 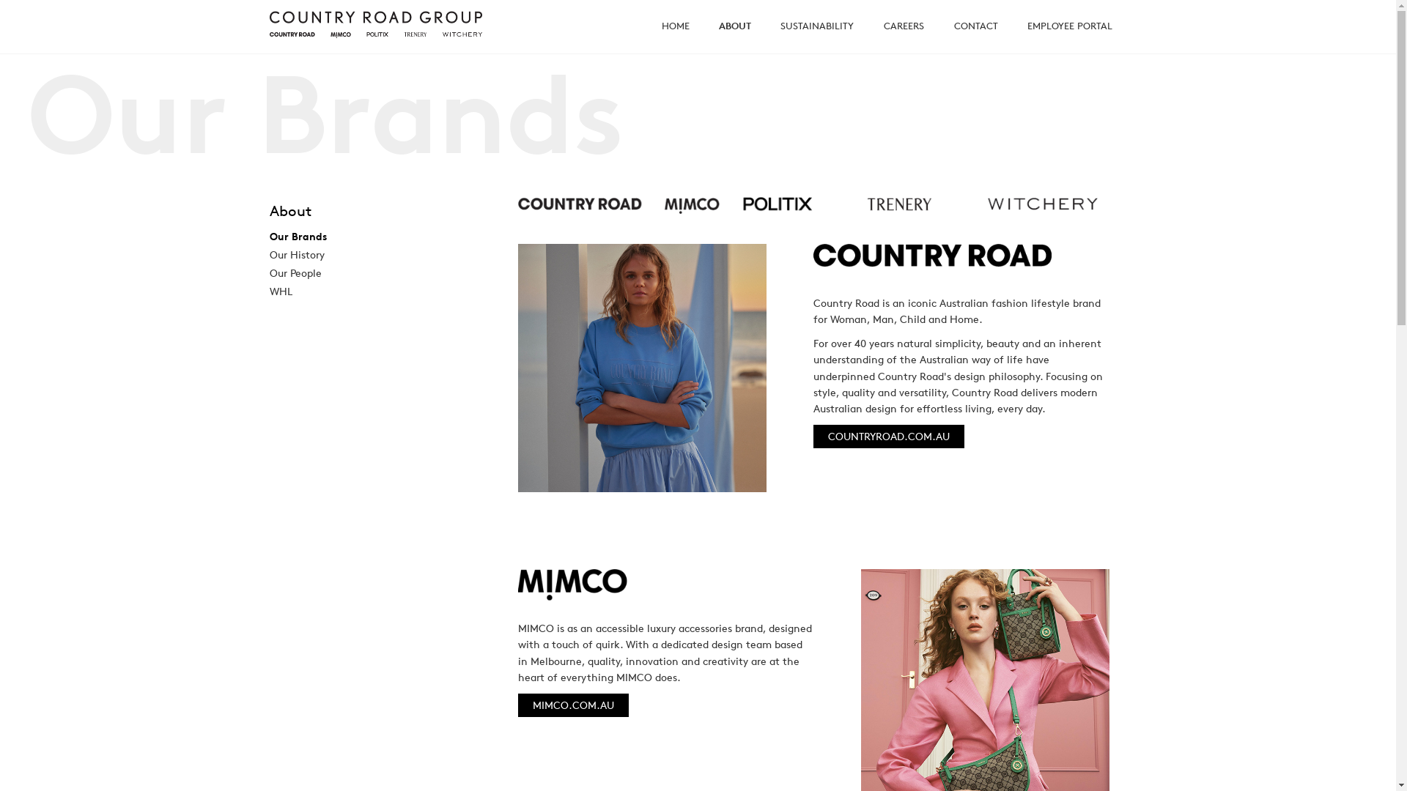 What do you see at coordinates (976, 26) in the screenshot?
I see `CONTACT` at bounding box center [976, 26].